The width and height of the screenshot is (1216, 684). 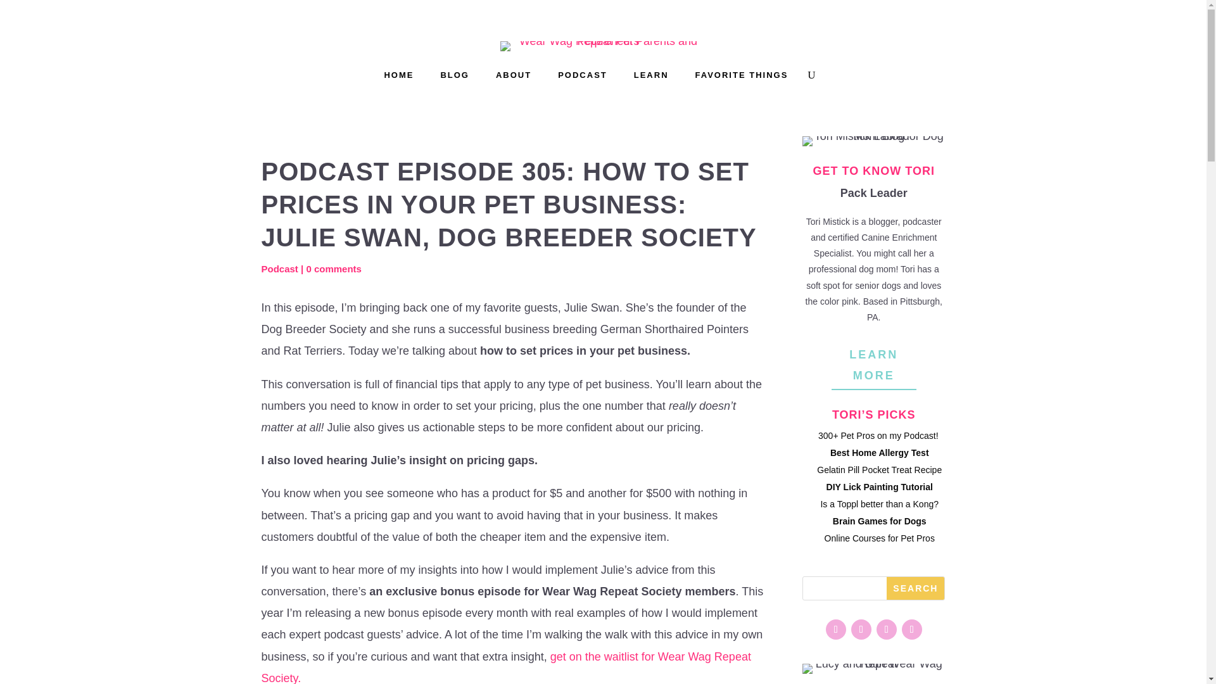 I want to click on Search, so click(x=915, y=588).